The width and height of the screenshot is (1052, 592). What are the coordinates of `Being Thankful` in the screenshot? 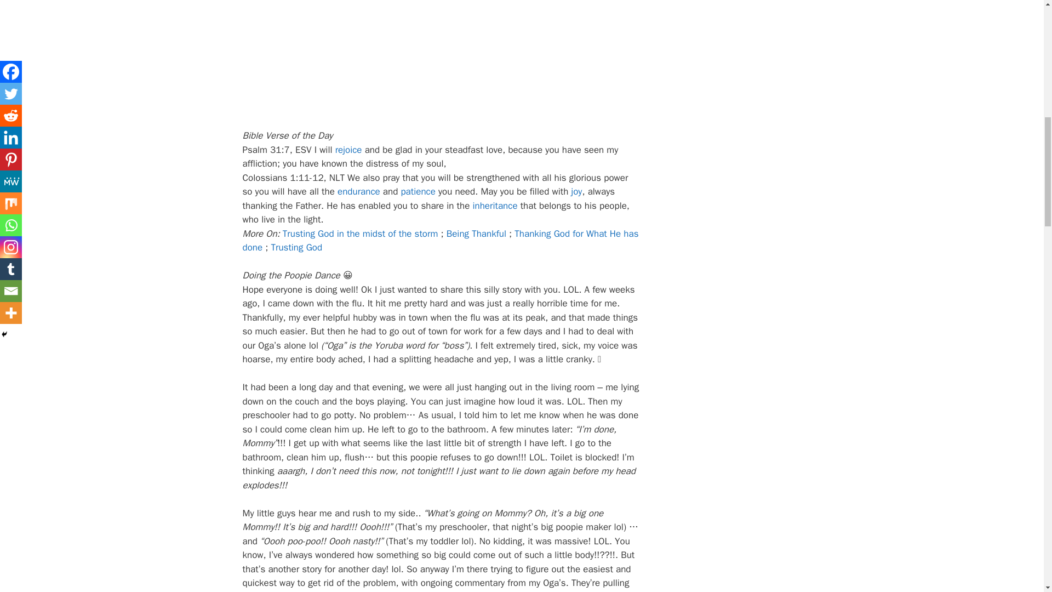 It's located at (476, 234).